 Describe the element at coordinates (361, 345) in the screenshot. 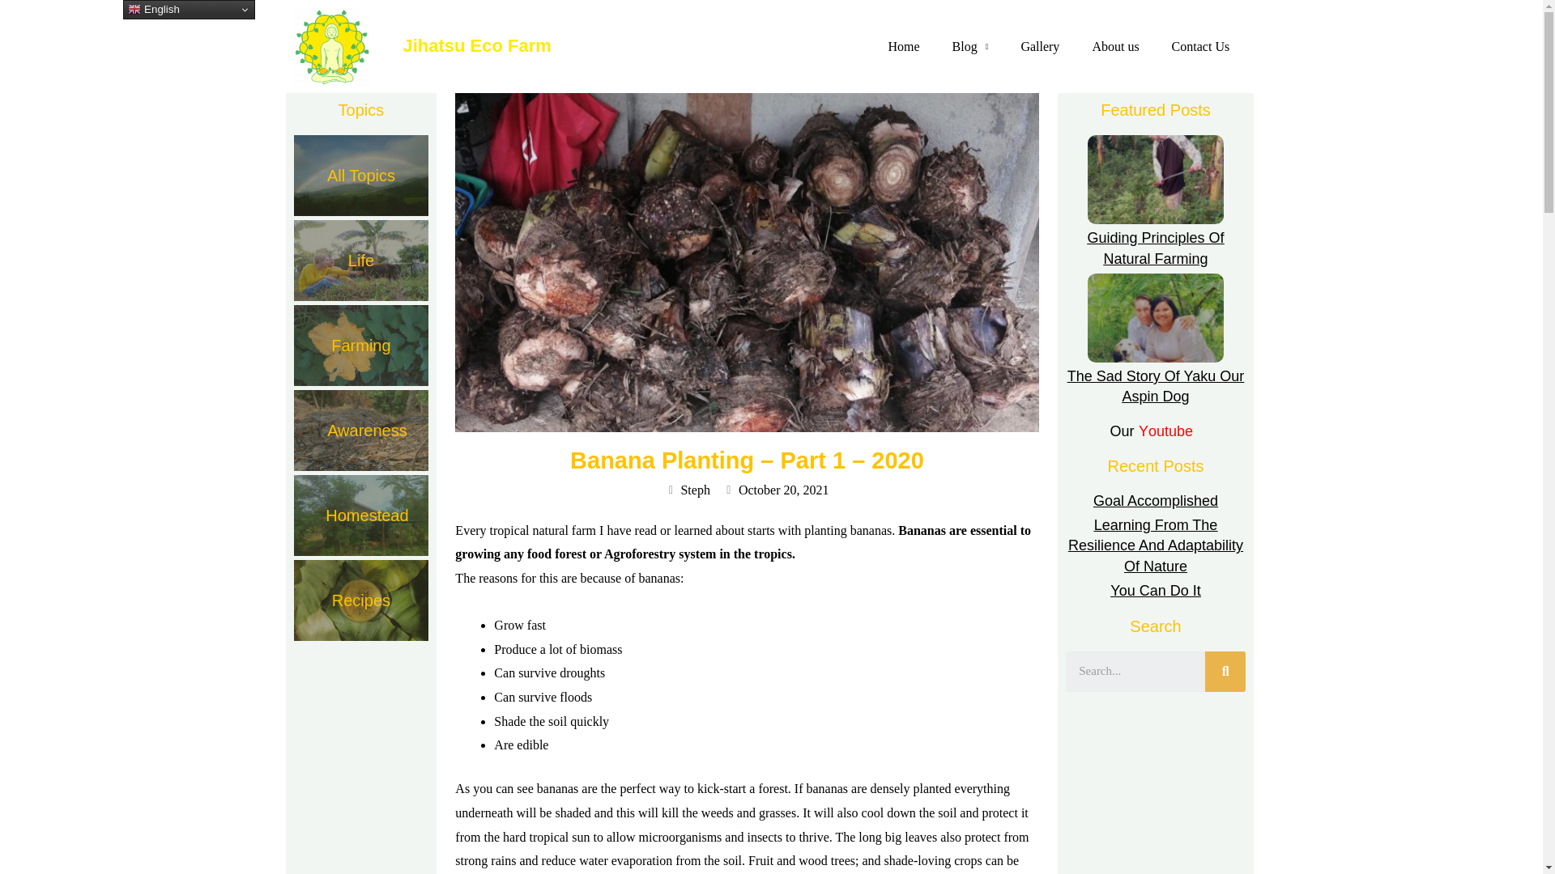

I see `Farming` at that location.